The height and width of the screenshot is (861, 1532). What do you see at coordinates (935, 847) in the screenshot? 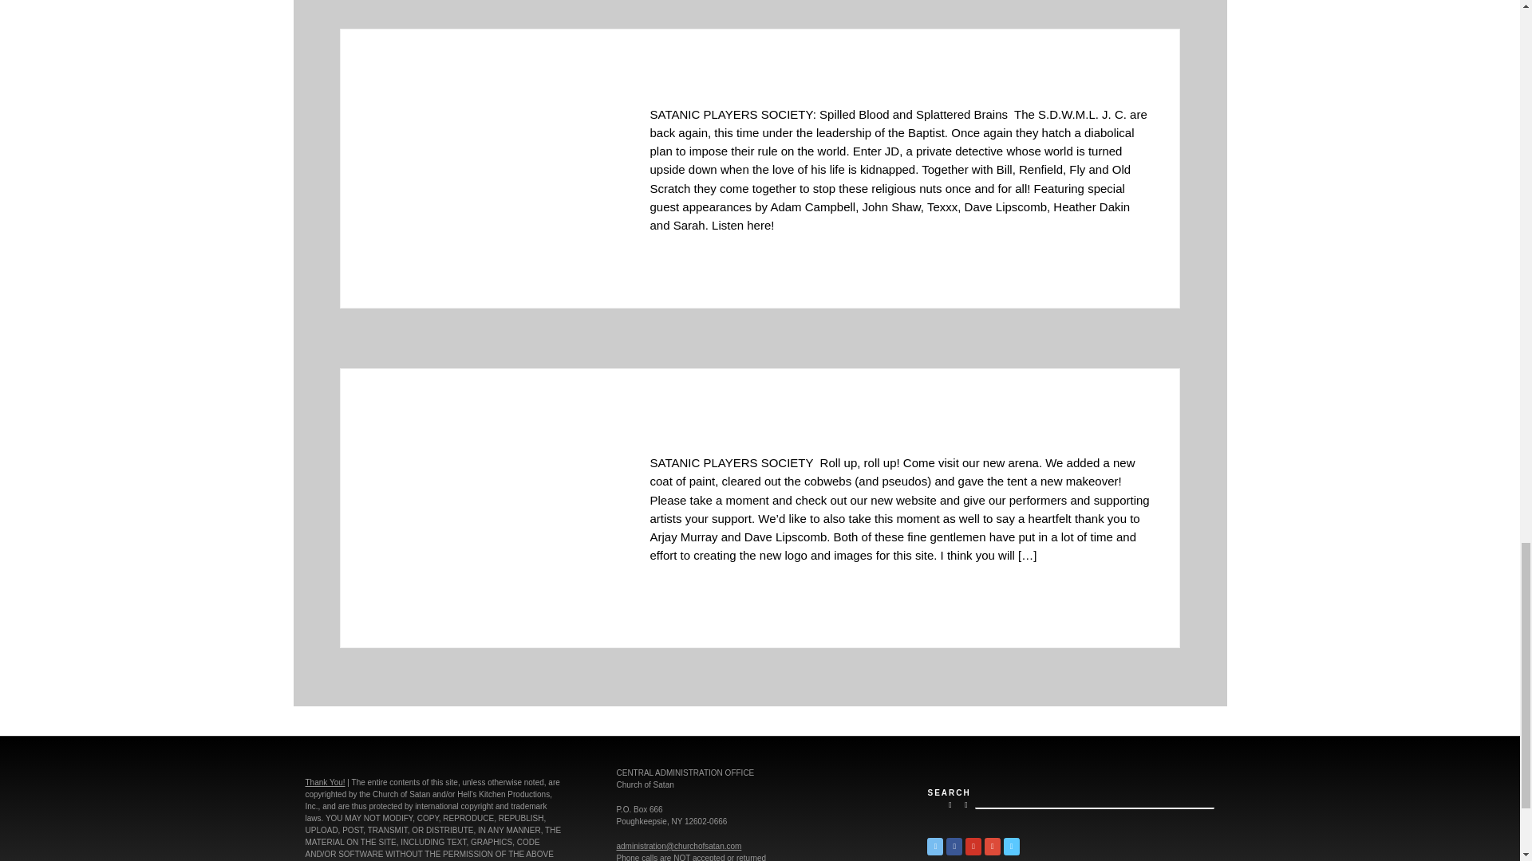
I see `Church of Satan on Twitter` at bounding box center [935, 847].